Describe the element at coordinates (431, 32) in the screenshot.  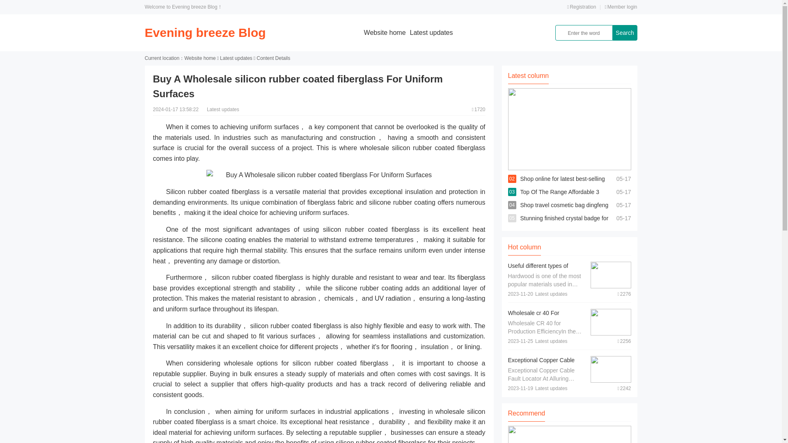
I see `Latest updates` at that location.